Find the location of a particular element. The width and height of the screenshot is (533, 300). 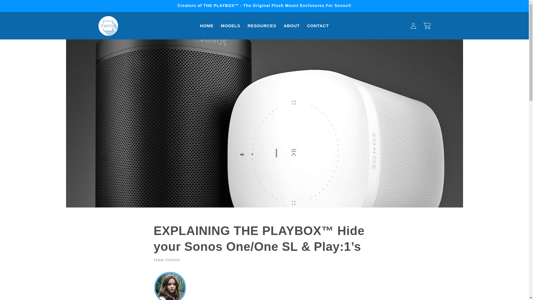

ABOUT is located at coordinates (291, 26).